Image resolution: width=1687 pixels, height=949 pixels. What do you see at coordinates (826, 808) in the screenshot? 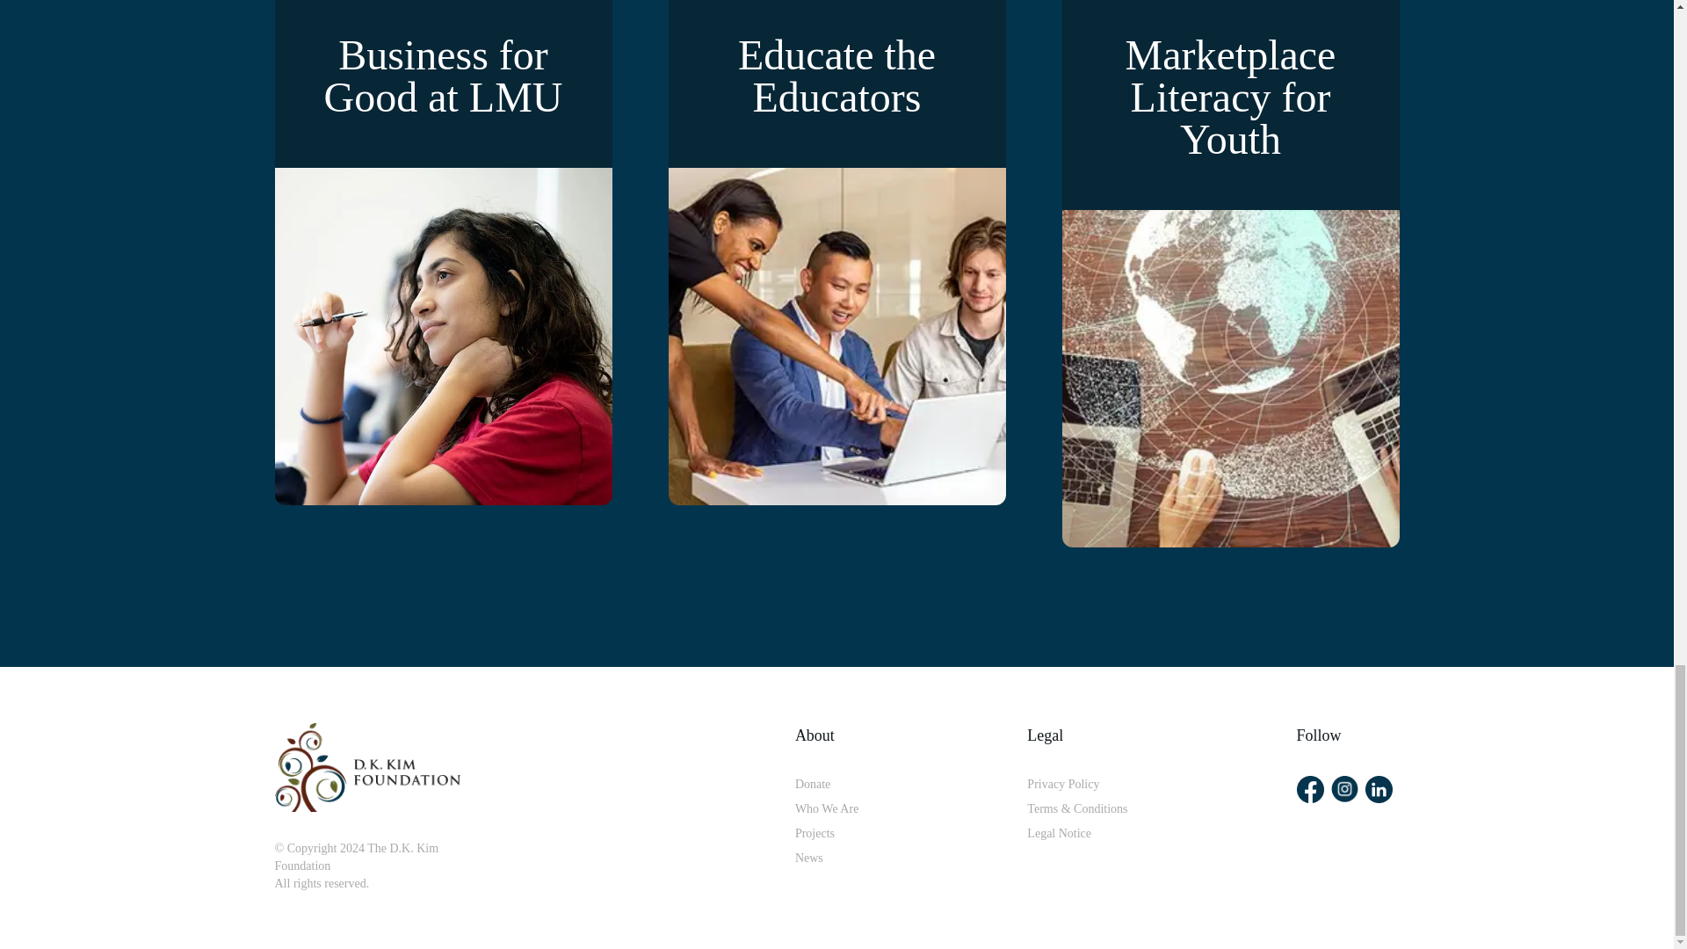
I see `Who We Are` at bounding box center [826, 808].